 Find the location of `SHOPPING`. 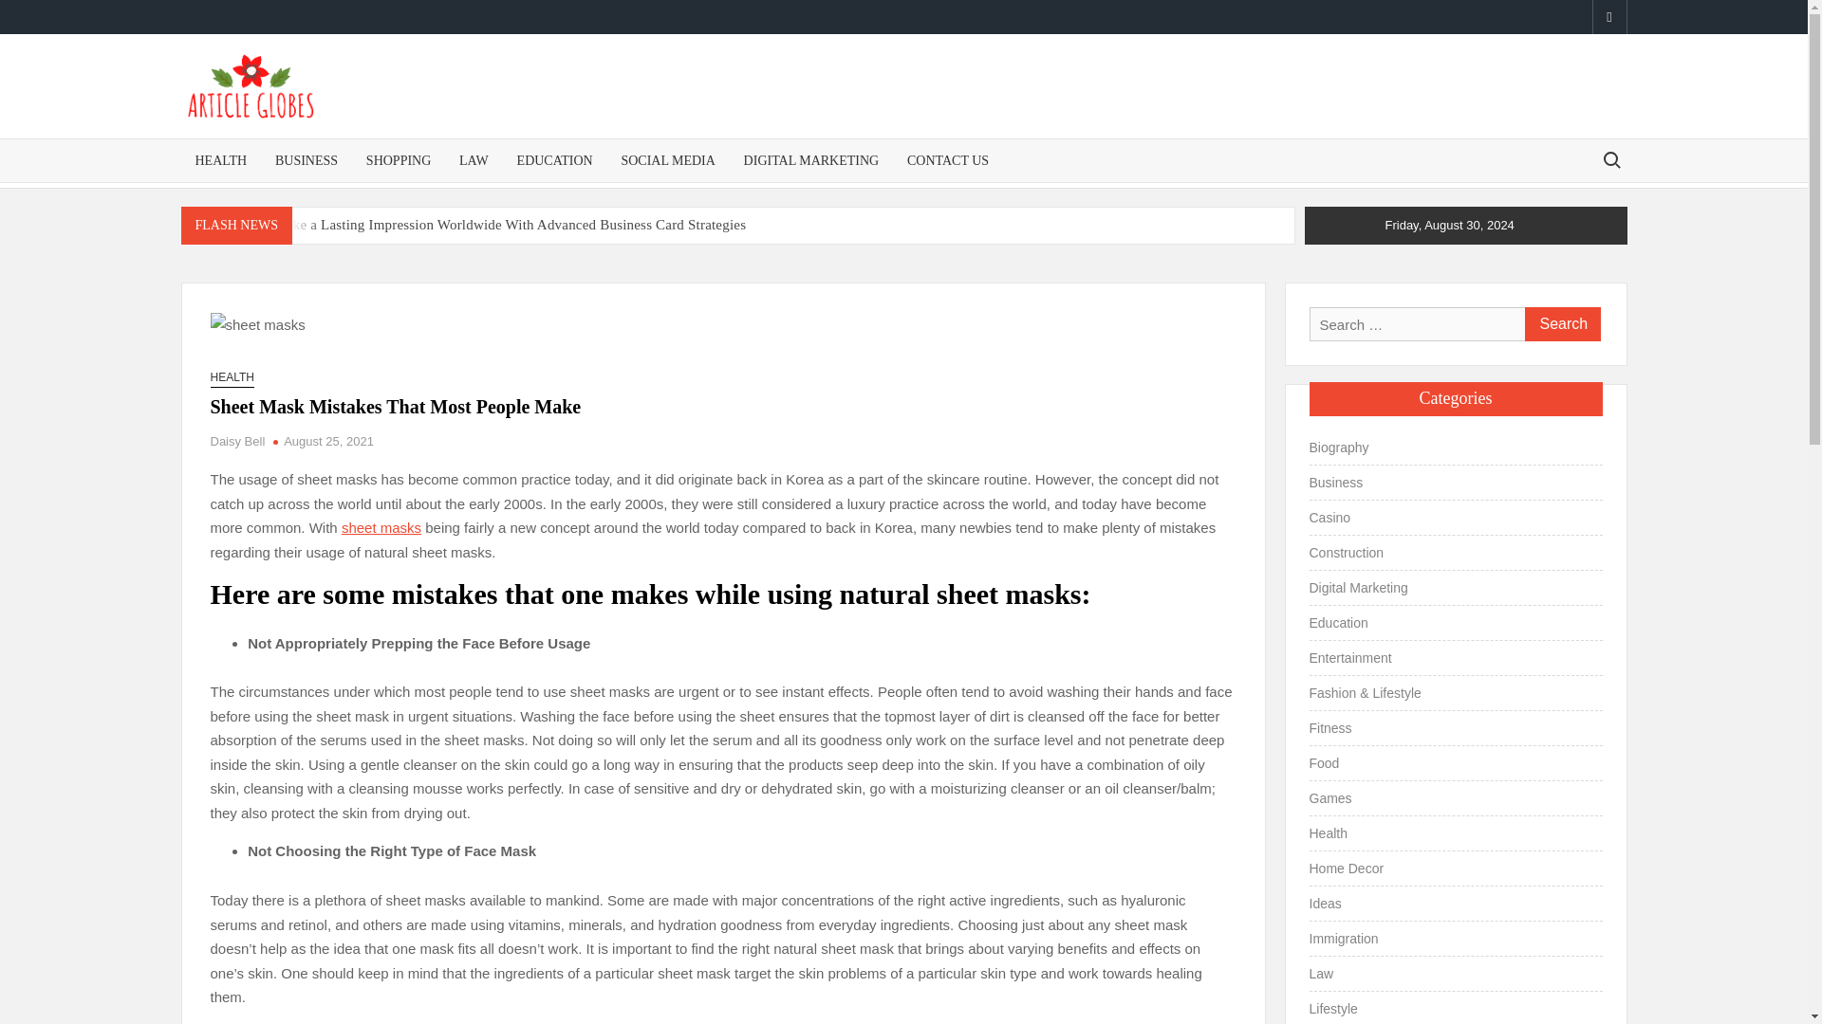

SHOPPING is located at coordinates (398, 160).